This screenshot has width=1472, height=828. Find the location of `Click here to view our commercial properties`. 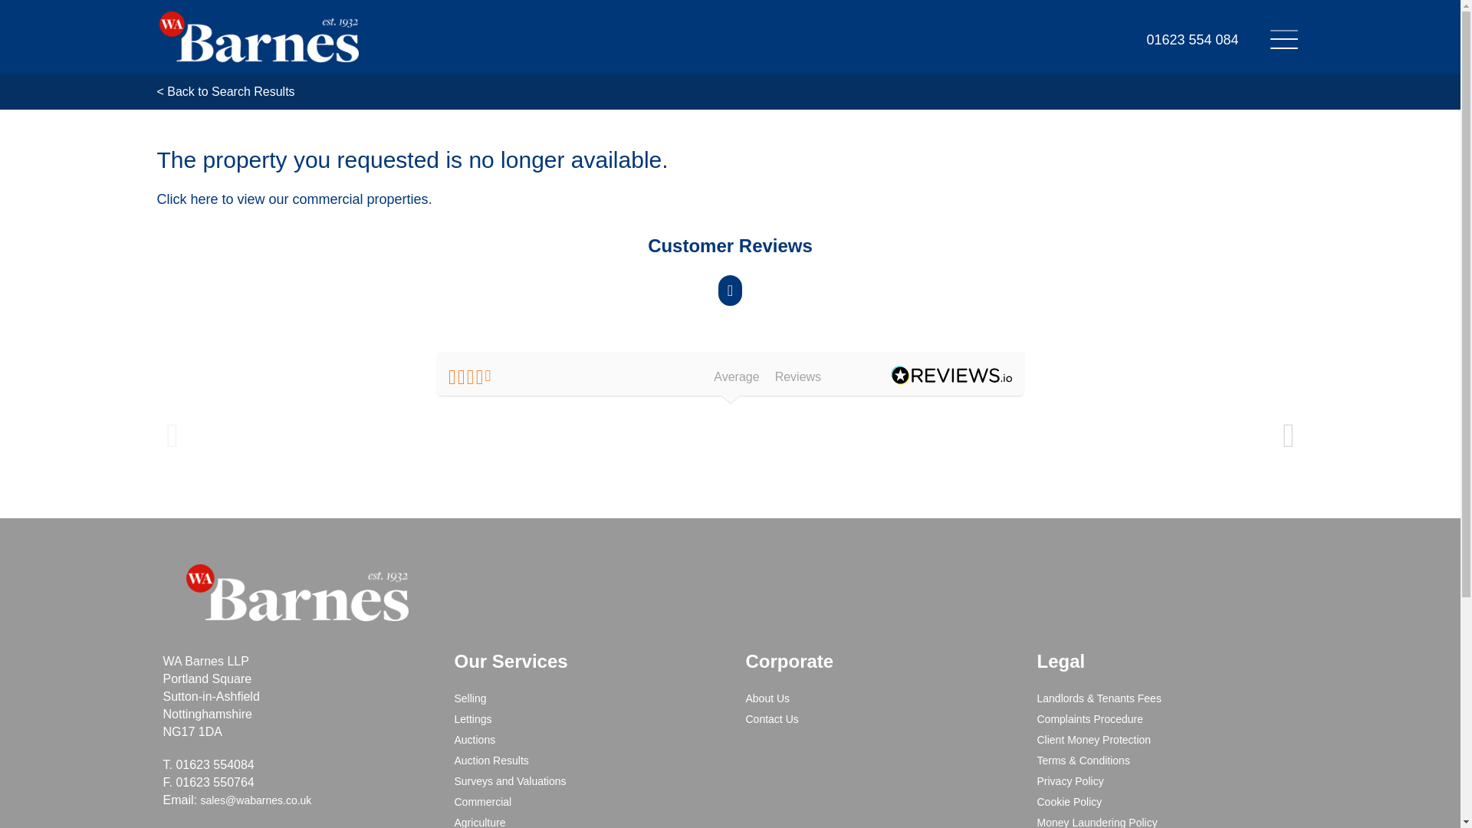

Click here to view our commercial properties is located at coordinates (291, 199).